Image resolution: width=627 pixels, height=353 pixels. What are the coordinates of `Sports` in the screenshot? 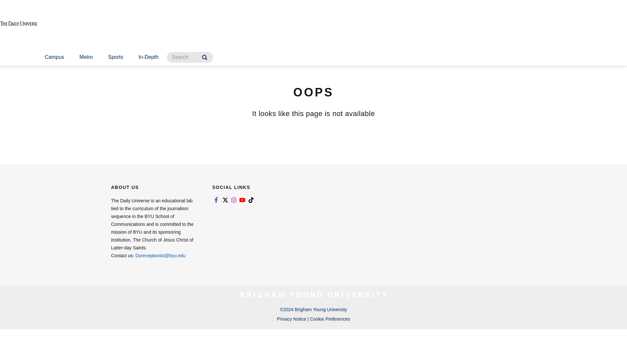 It's located at (116, 58).